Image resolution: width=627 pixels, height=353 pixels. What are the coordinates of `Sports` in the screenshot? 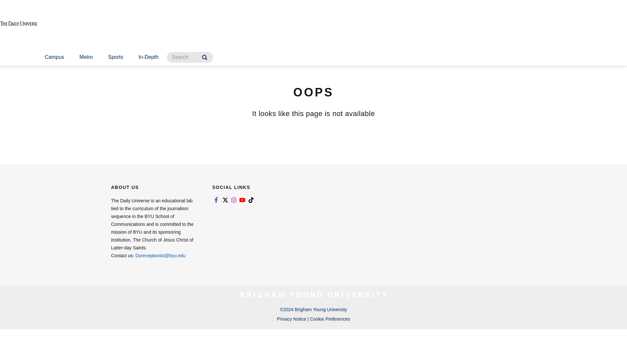 It's located at (116, 58).